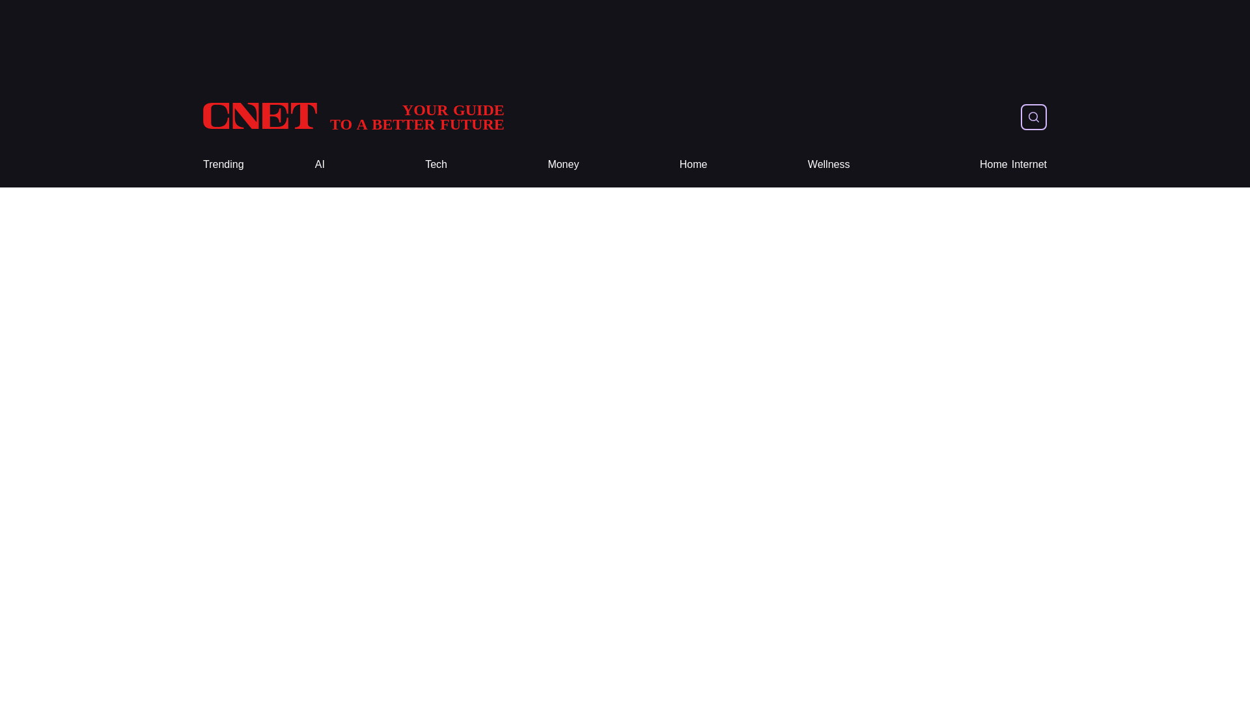  What do you see at coordinates (562, 164) in the screenshot?
I see `Home` at bounding box center [562, 164].